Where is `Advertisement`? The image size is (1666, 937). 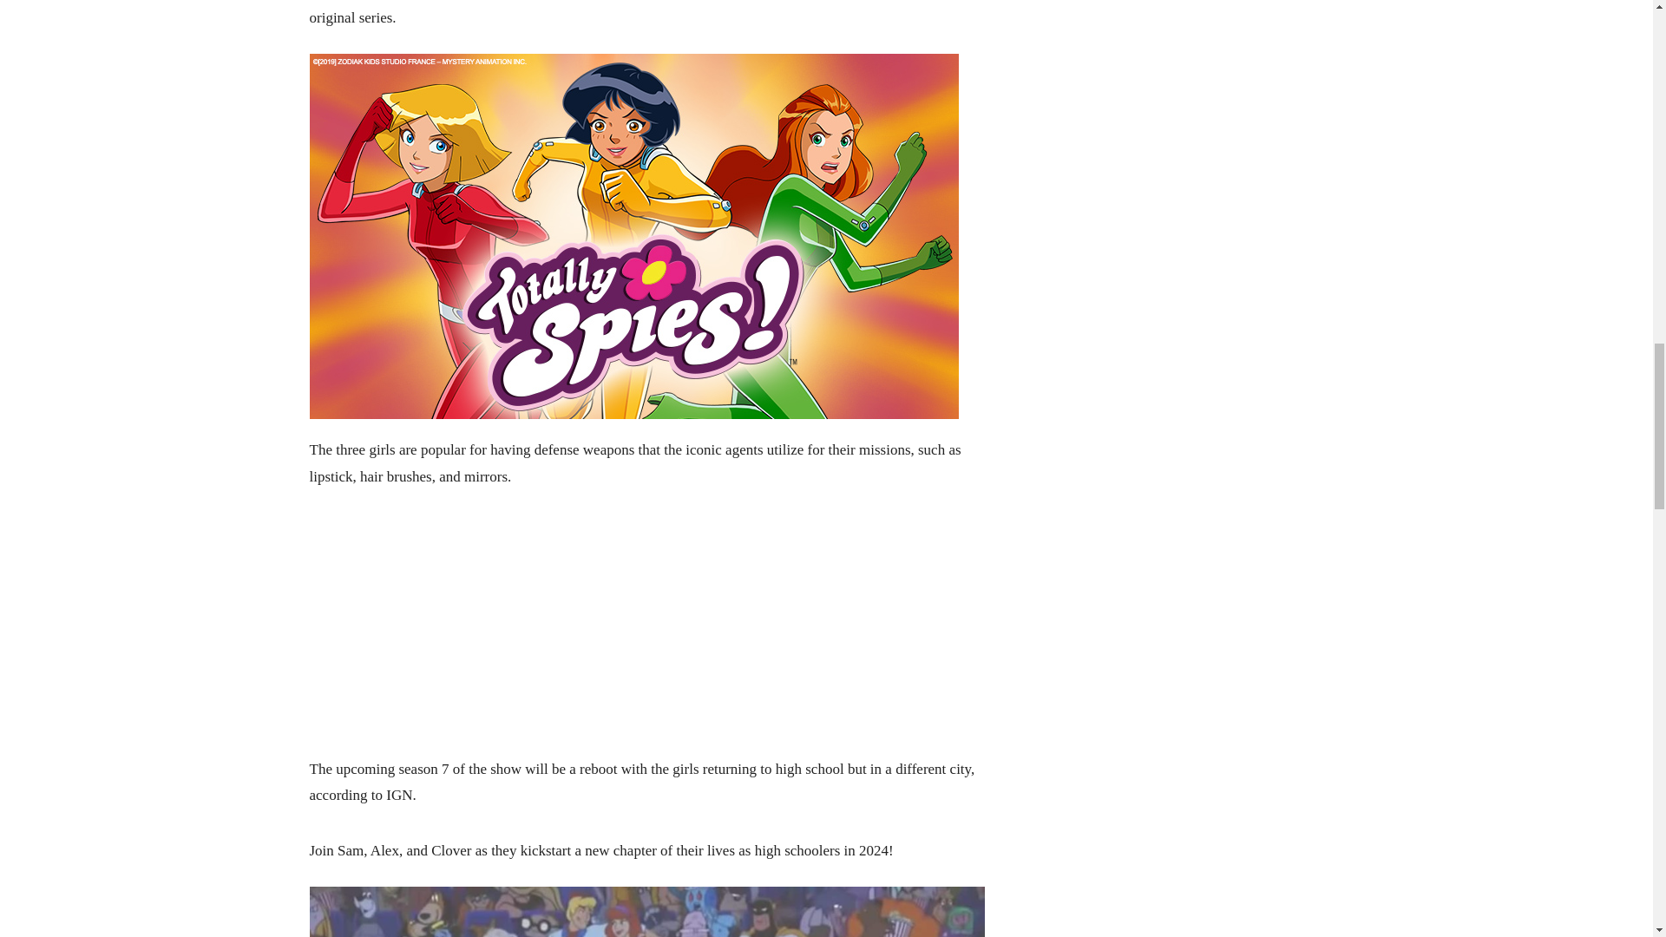 Advertisement is located at coordinates (646, 634).